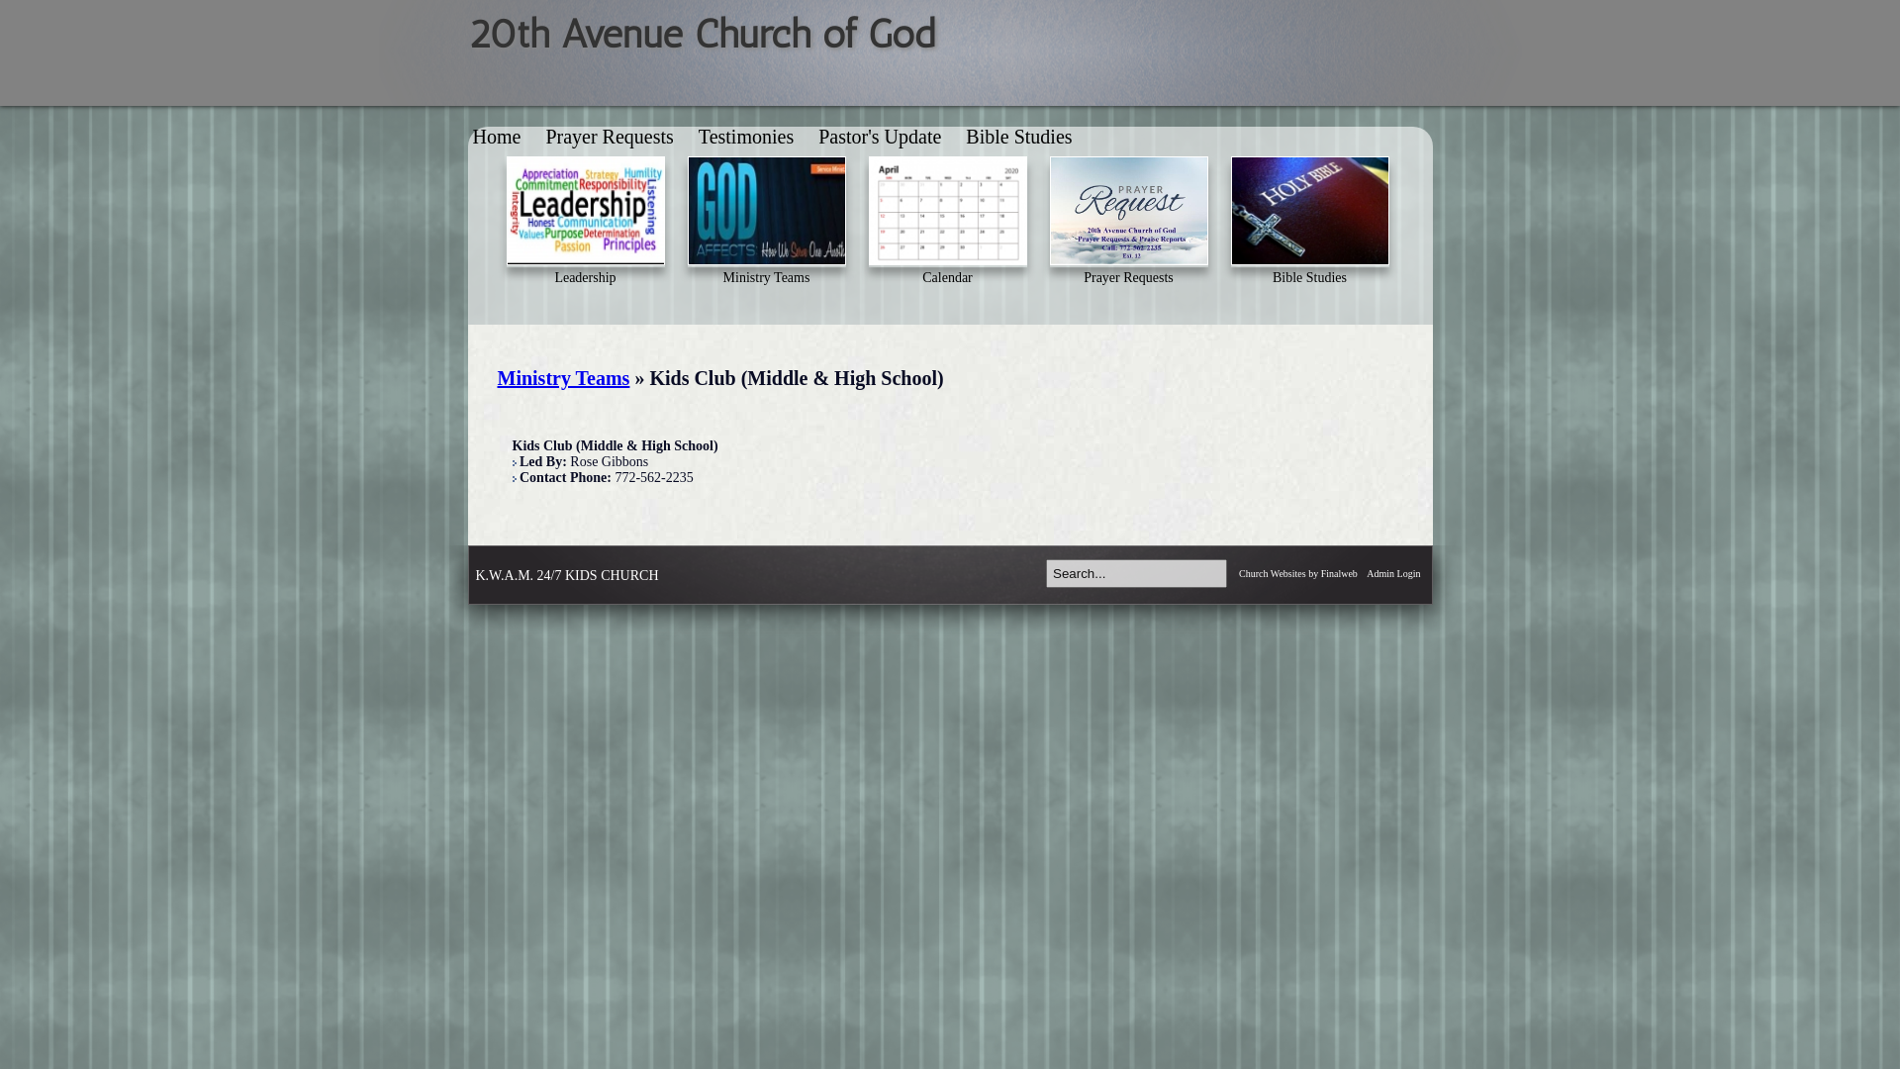  I want to click on Prayer Requests, so click(610, 137).